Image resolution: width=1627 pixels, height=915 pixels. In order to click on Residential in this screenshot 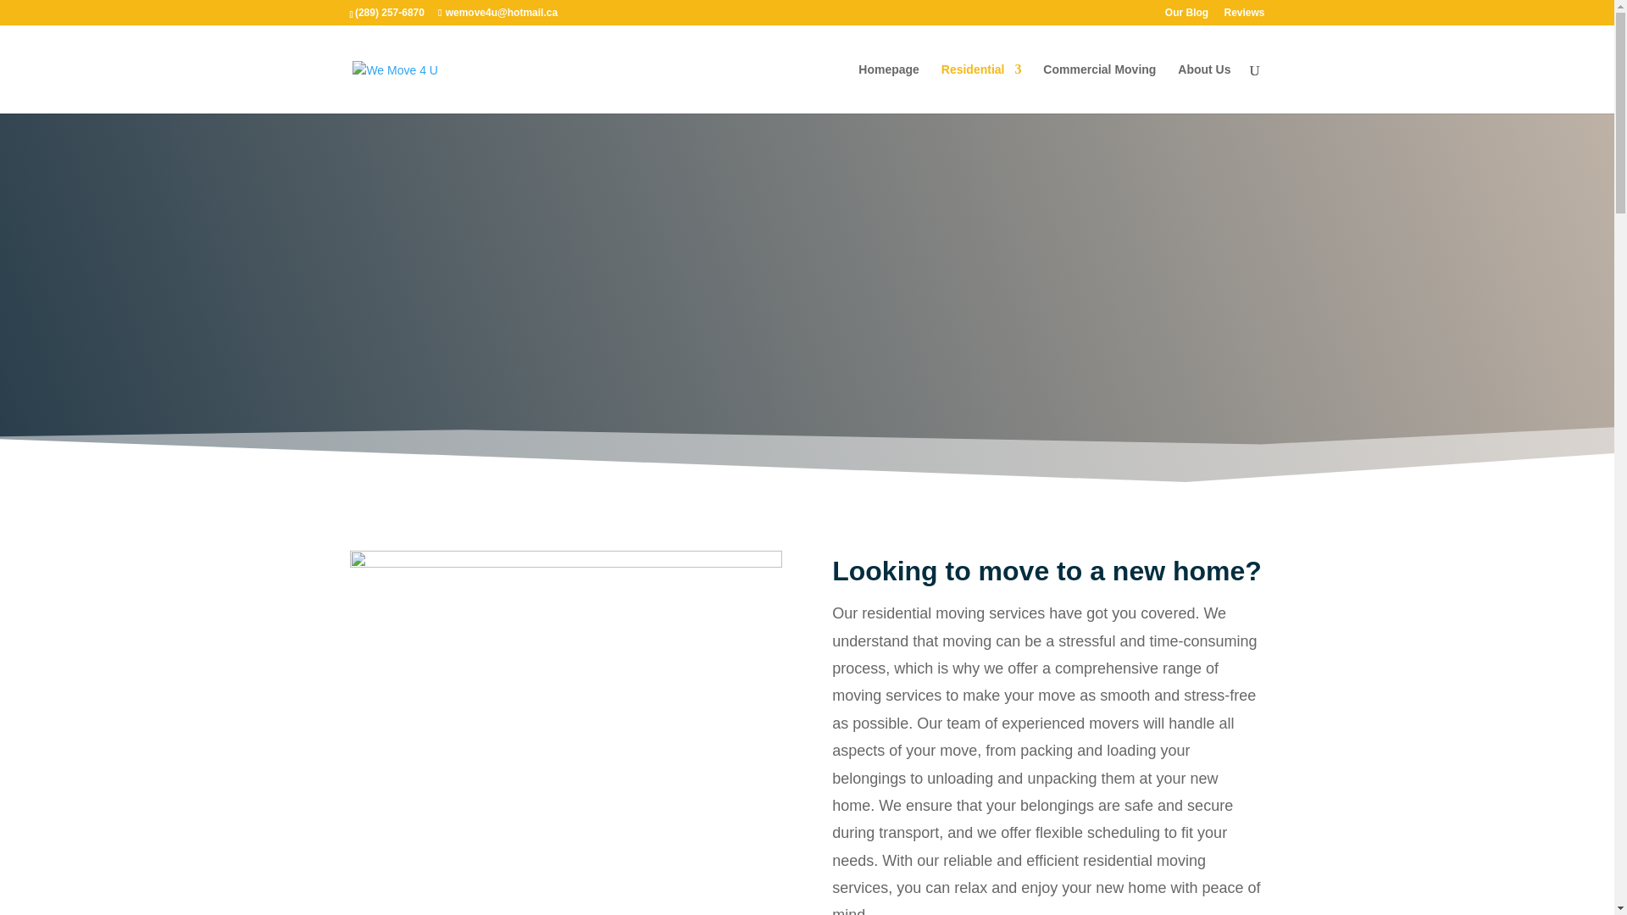, I will do `click(981, 88)`.